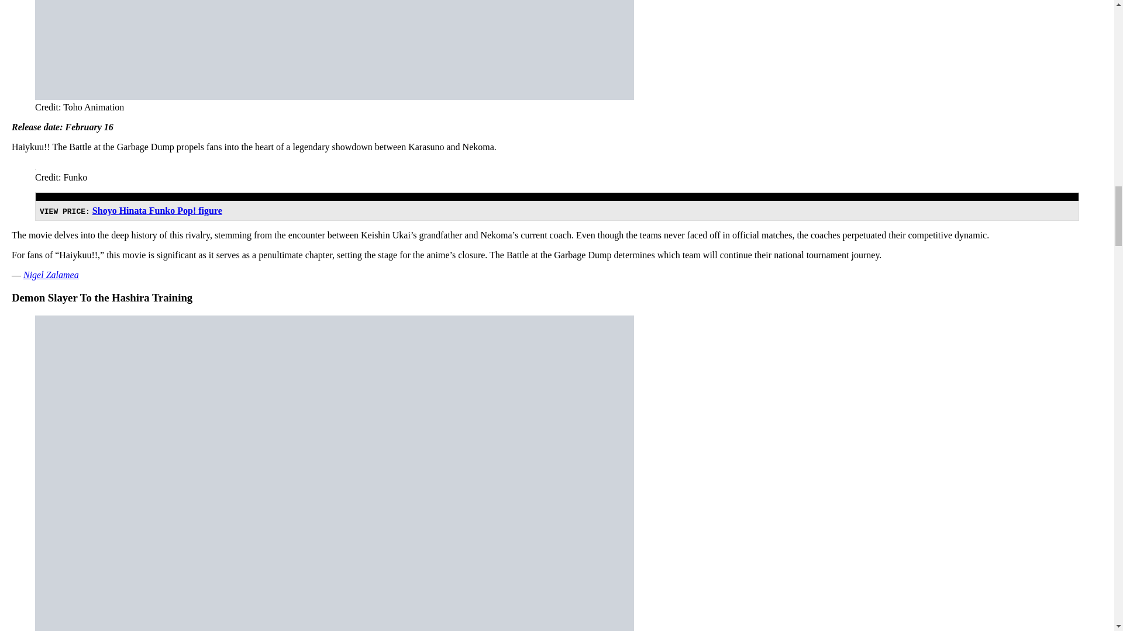  Describe the element at coordinates (335, 50) in the screenshot. I see `Bookmark these 5 must-watch anime movies of 2024` at that location.